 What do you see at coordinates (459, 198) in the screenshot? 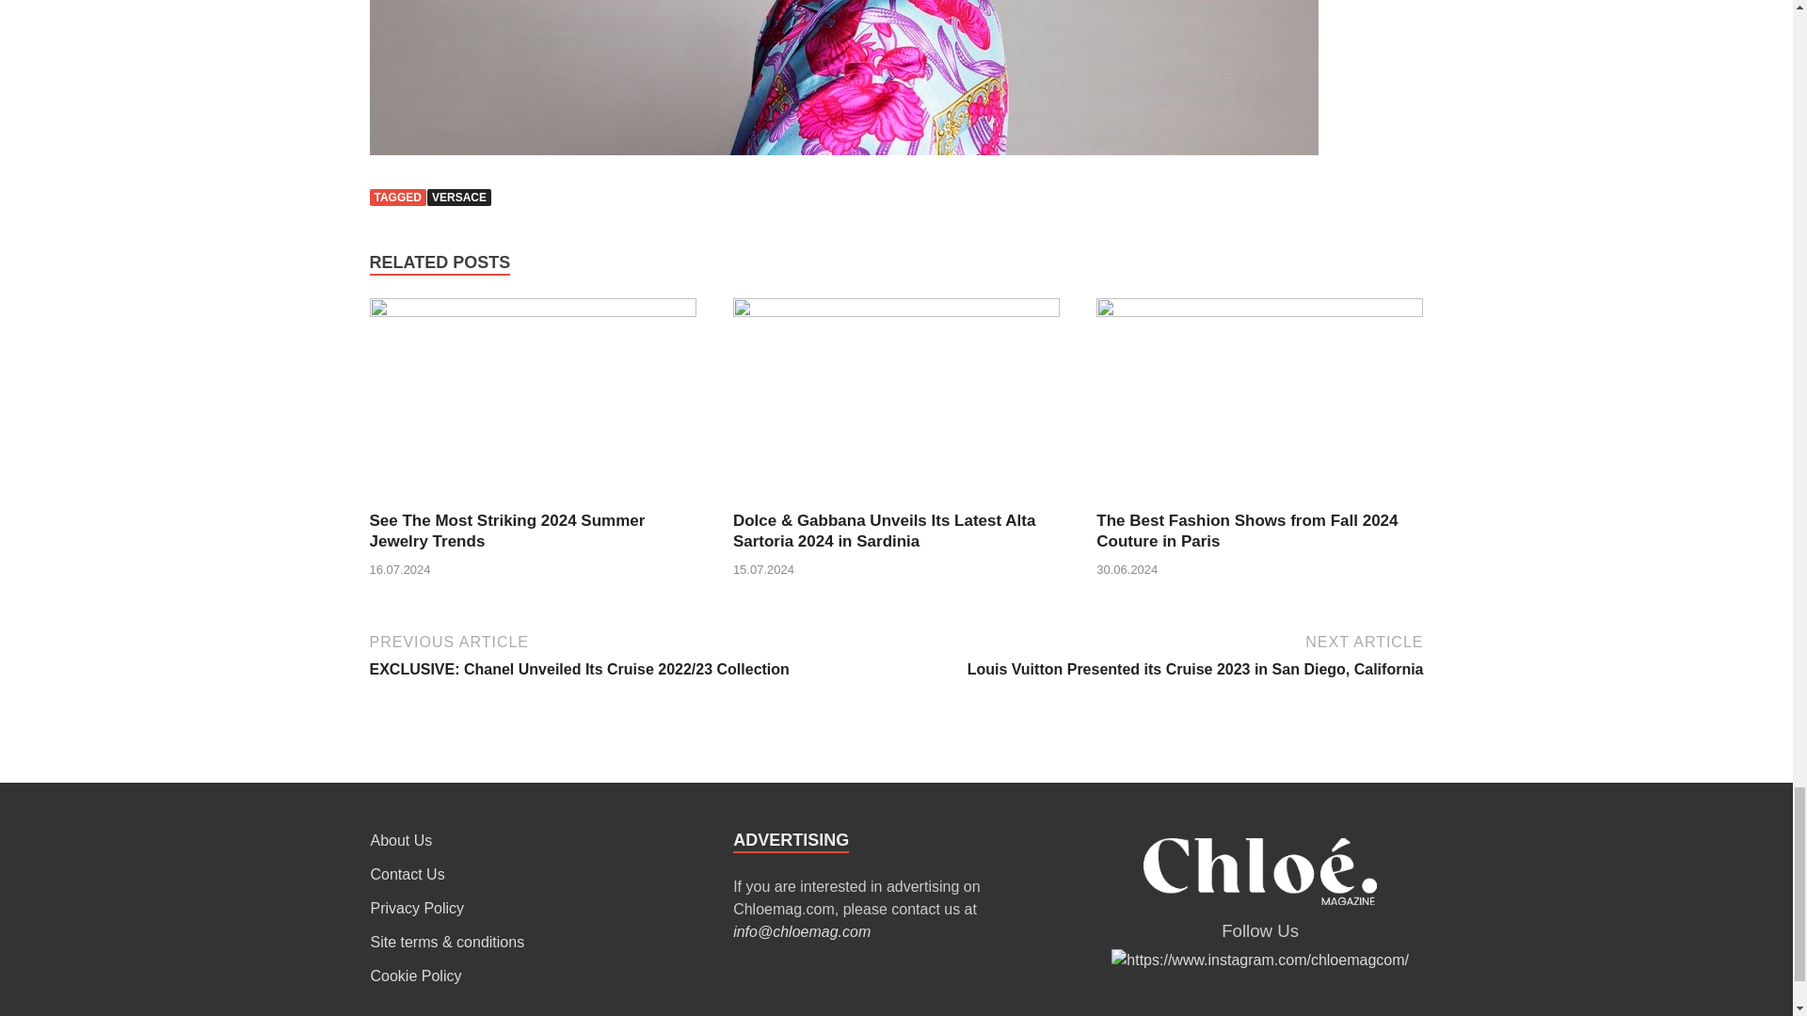
I see `VERSACE` at bounding box center [459, 198].